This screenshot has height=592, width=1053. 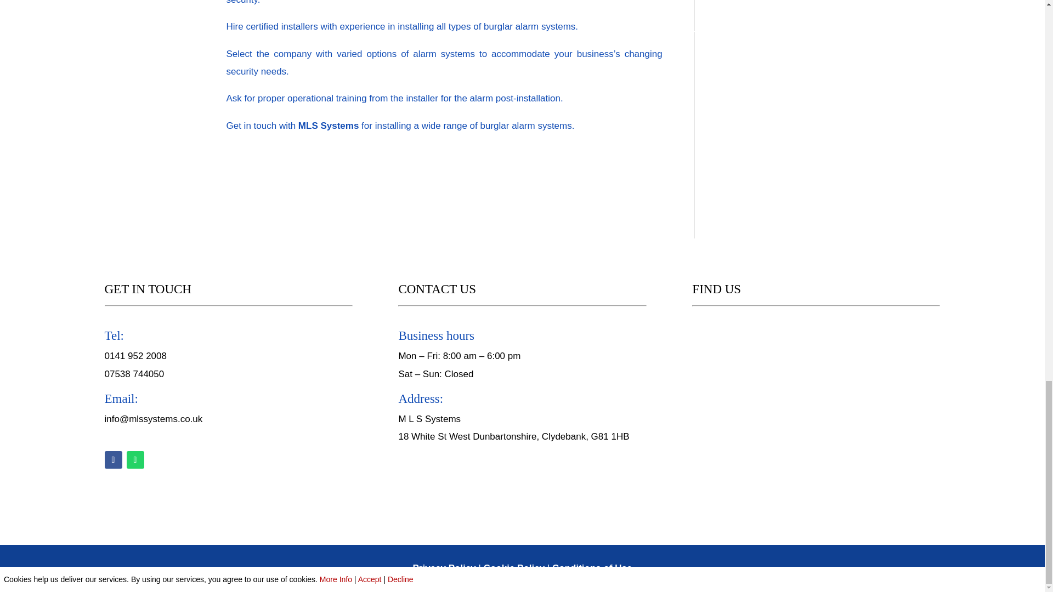 I want to click on Follow on WhatsApp, so click(x=135, y=459).